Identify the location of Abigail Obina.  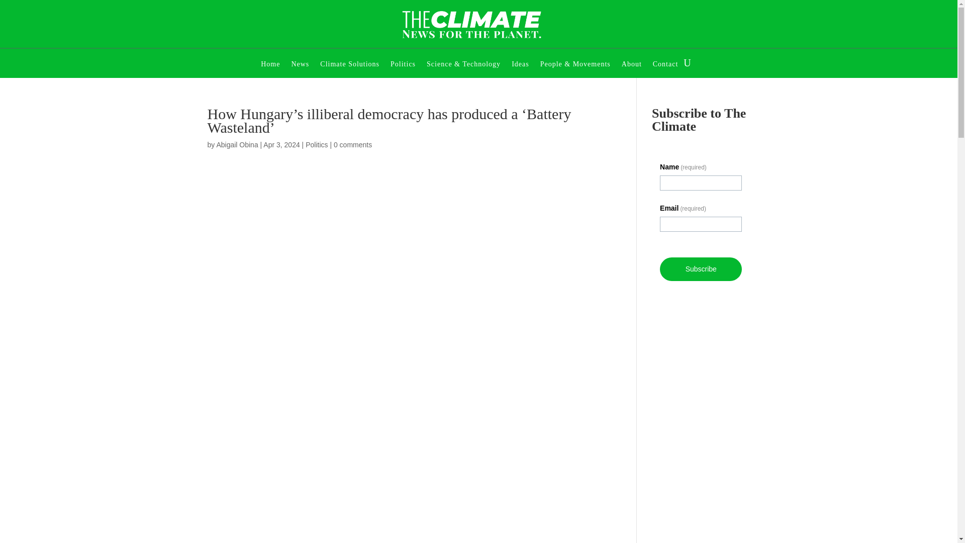
(237, 144).